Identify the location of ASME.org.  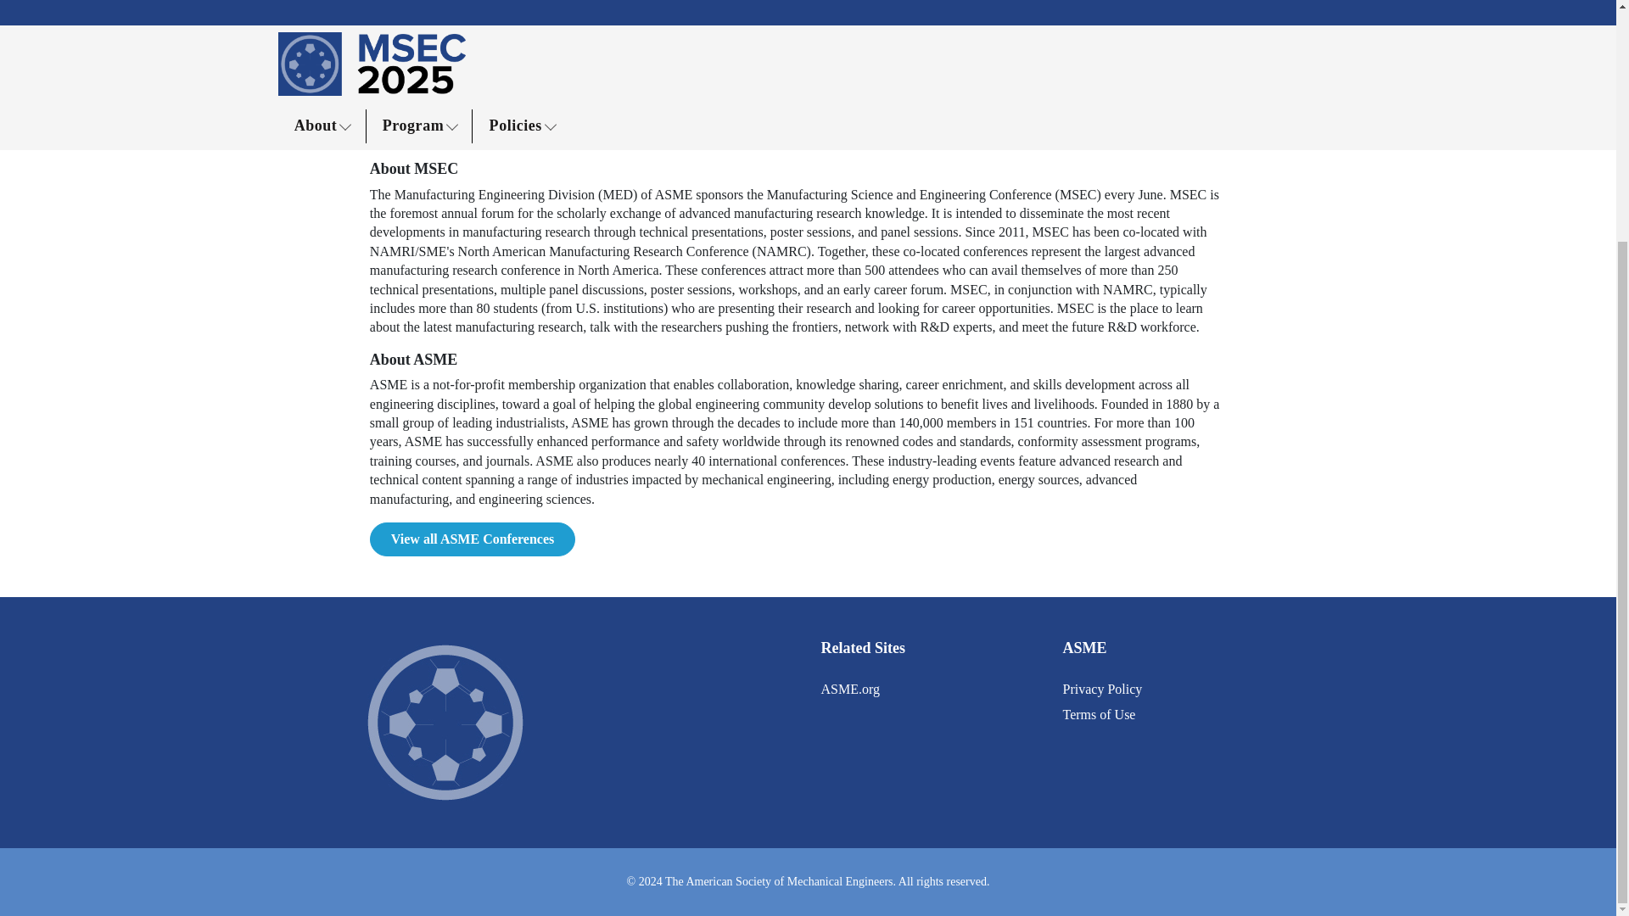
(850, 689).